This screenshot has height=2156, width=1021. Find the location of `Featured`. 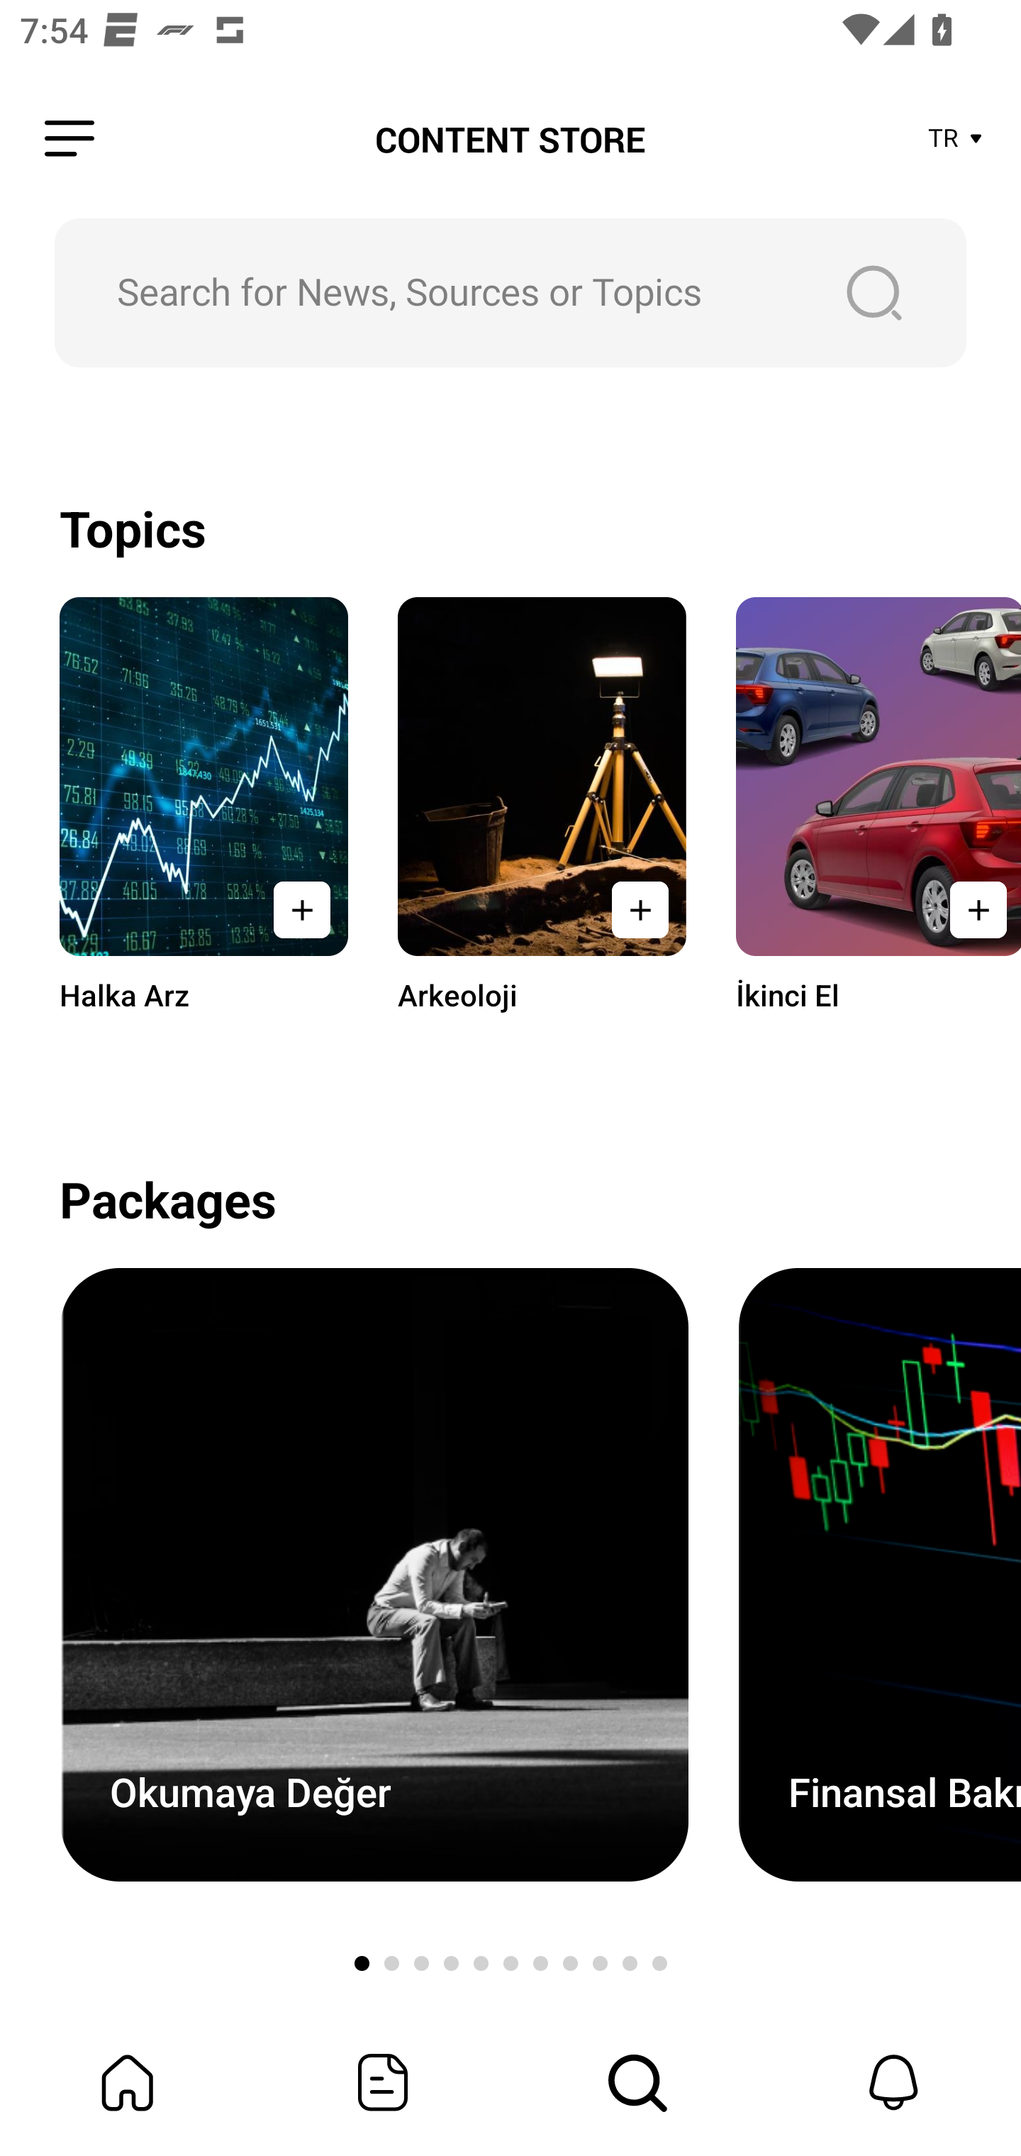

Featured is located at coordinates (383, 2082).